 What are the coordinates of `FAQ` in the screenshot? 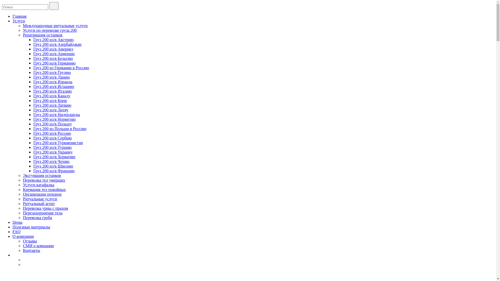 It's located at (17, 232).